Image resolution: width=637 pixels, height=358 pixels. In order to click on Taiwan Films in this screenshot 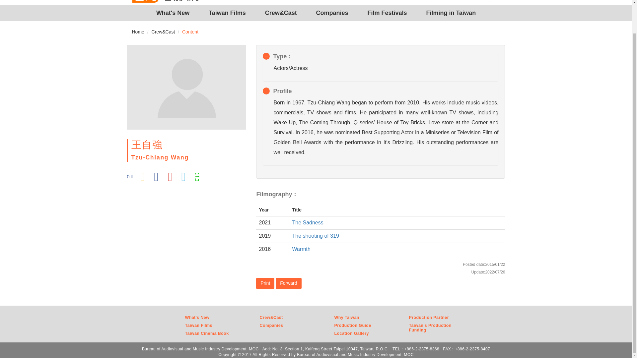, I will do `click(227, 13)`.